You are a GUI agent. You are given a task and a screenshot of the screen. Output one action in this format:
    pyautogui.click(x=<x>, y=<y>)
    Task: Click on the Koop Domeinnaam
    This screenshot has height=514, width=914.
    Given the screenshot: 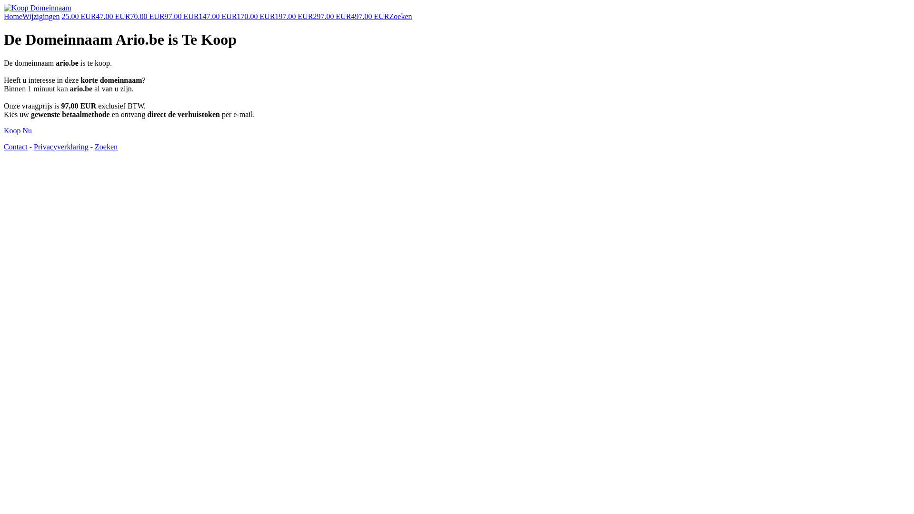 What is the action you would take?
    pyautogui.click(x=38, y=8)
    